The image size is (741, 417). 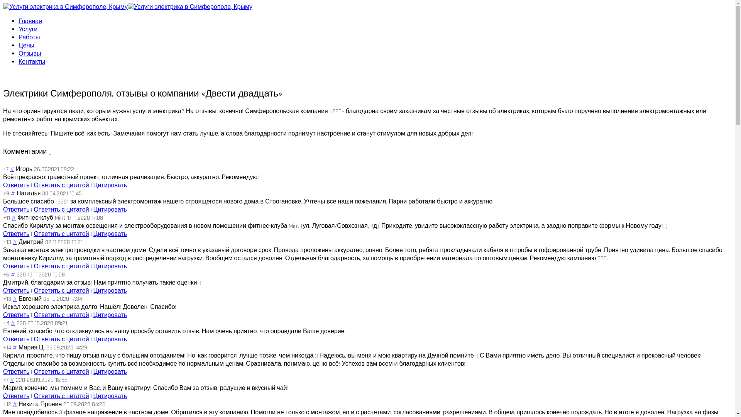 I want to click on #, so click(x=14, y=218).